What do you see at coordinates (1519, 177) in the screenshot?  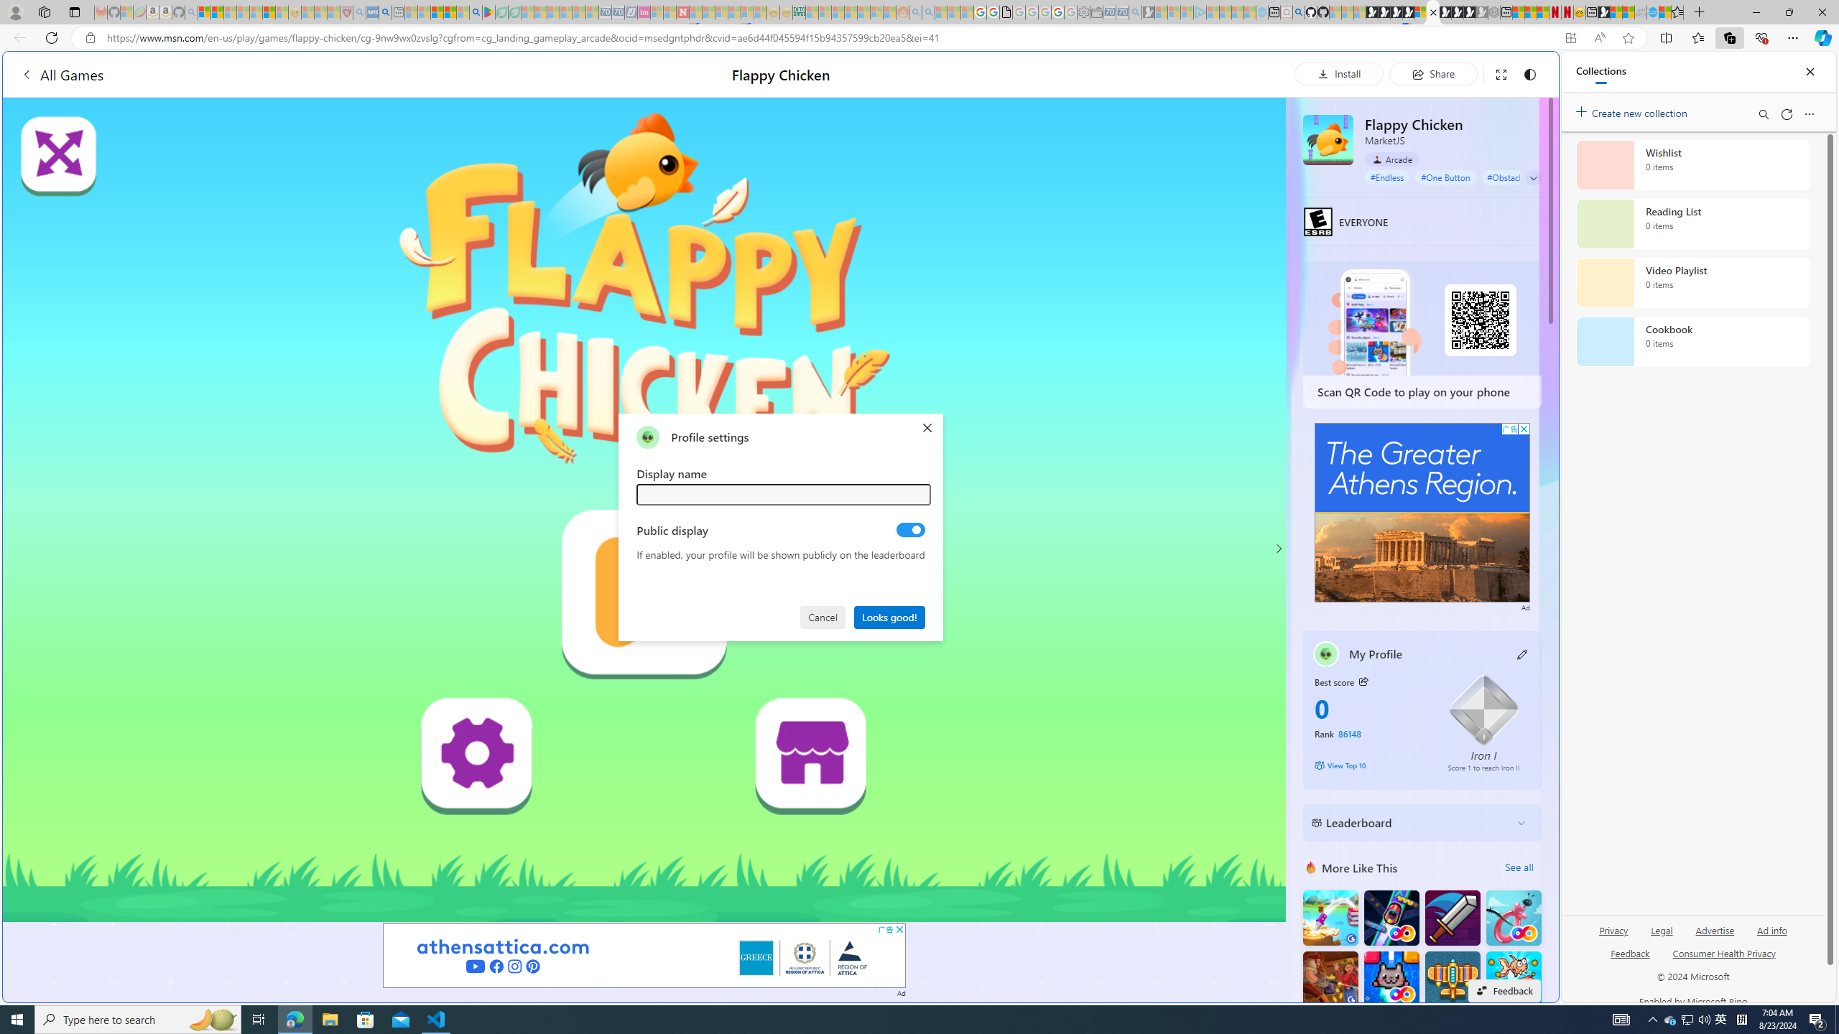 I see `#Obstacle Course` at bounding box center [1519, 177].